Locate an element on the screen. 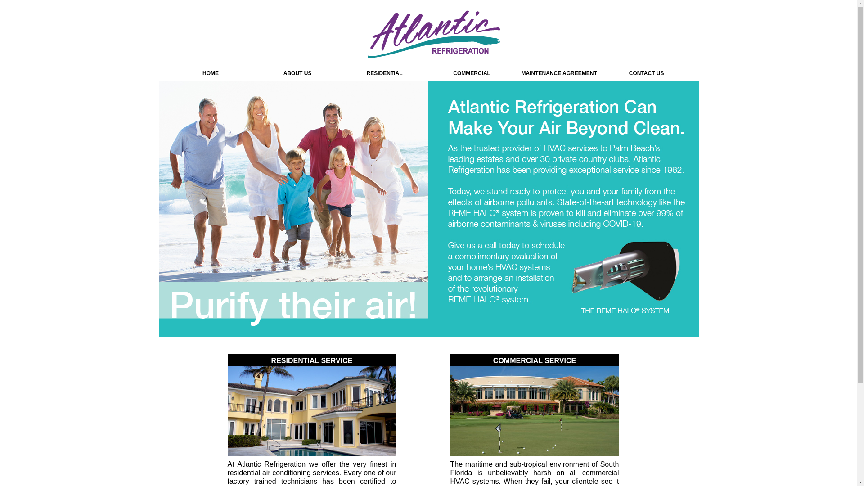  ABOUT US is located at coordinates (298, 73).